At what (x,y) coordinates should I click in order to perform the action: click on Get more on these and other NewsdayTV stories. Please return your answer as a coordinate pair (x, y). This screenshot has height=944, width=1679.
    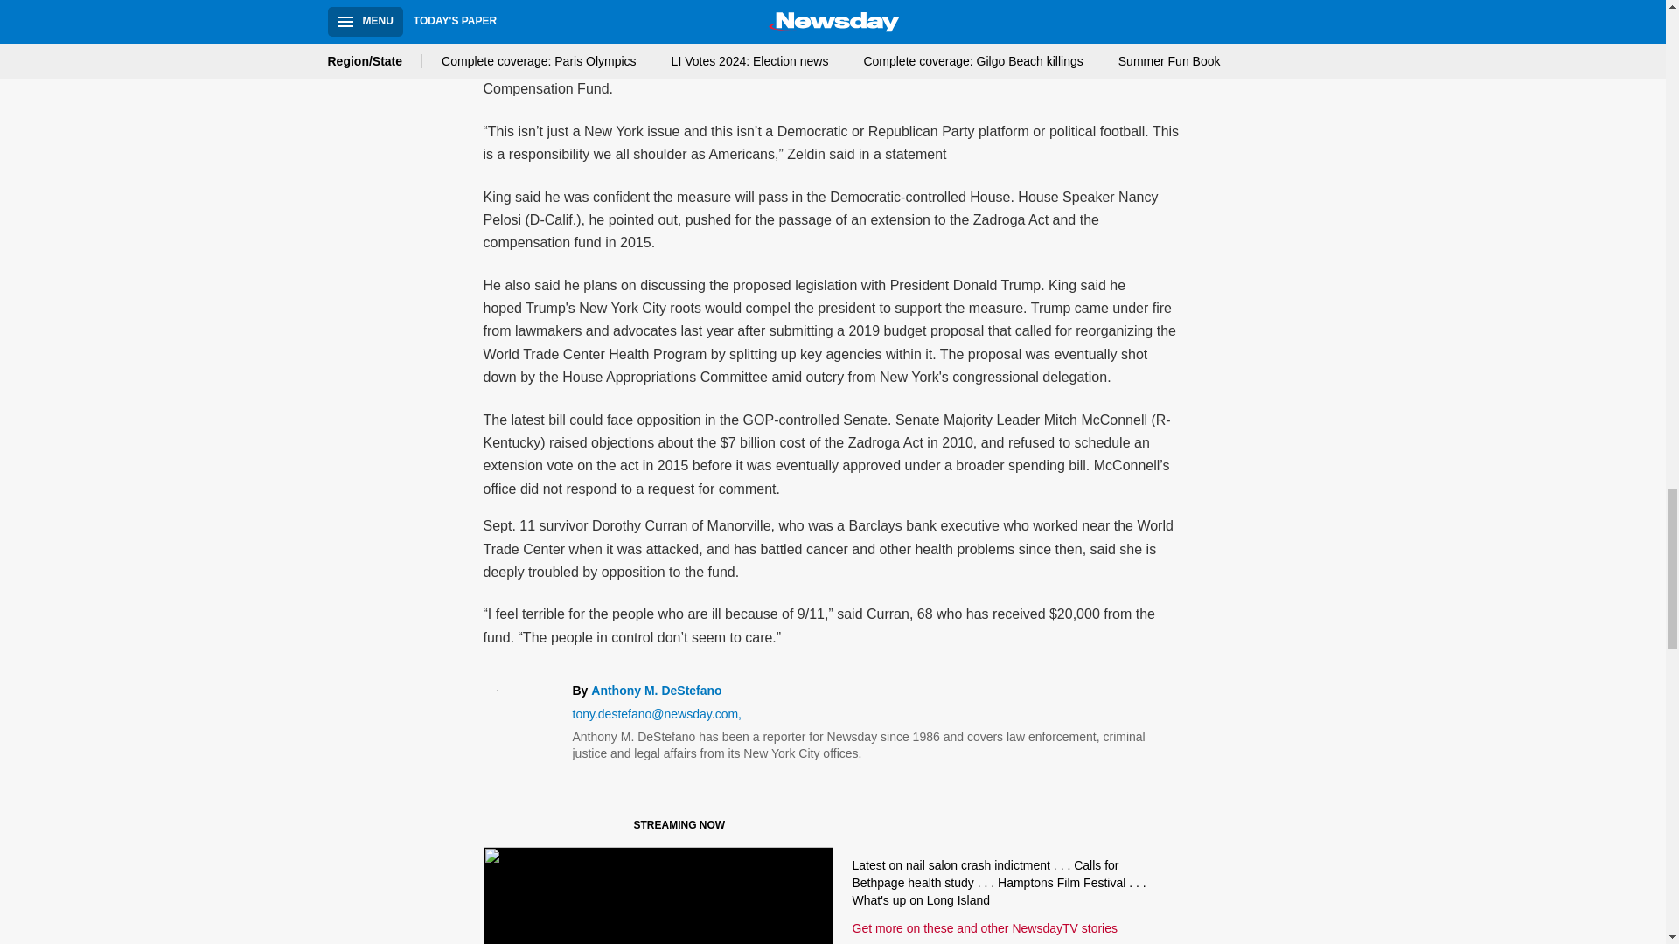
    Looking at the image, I should click on (983, 928).